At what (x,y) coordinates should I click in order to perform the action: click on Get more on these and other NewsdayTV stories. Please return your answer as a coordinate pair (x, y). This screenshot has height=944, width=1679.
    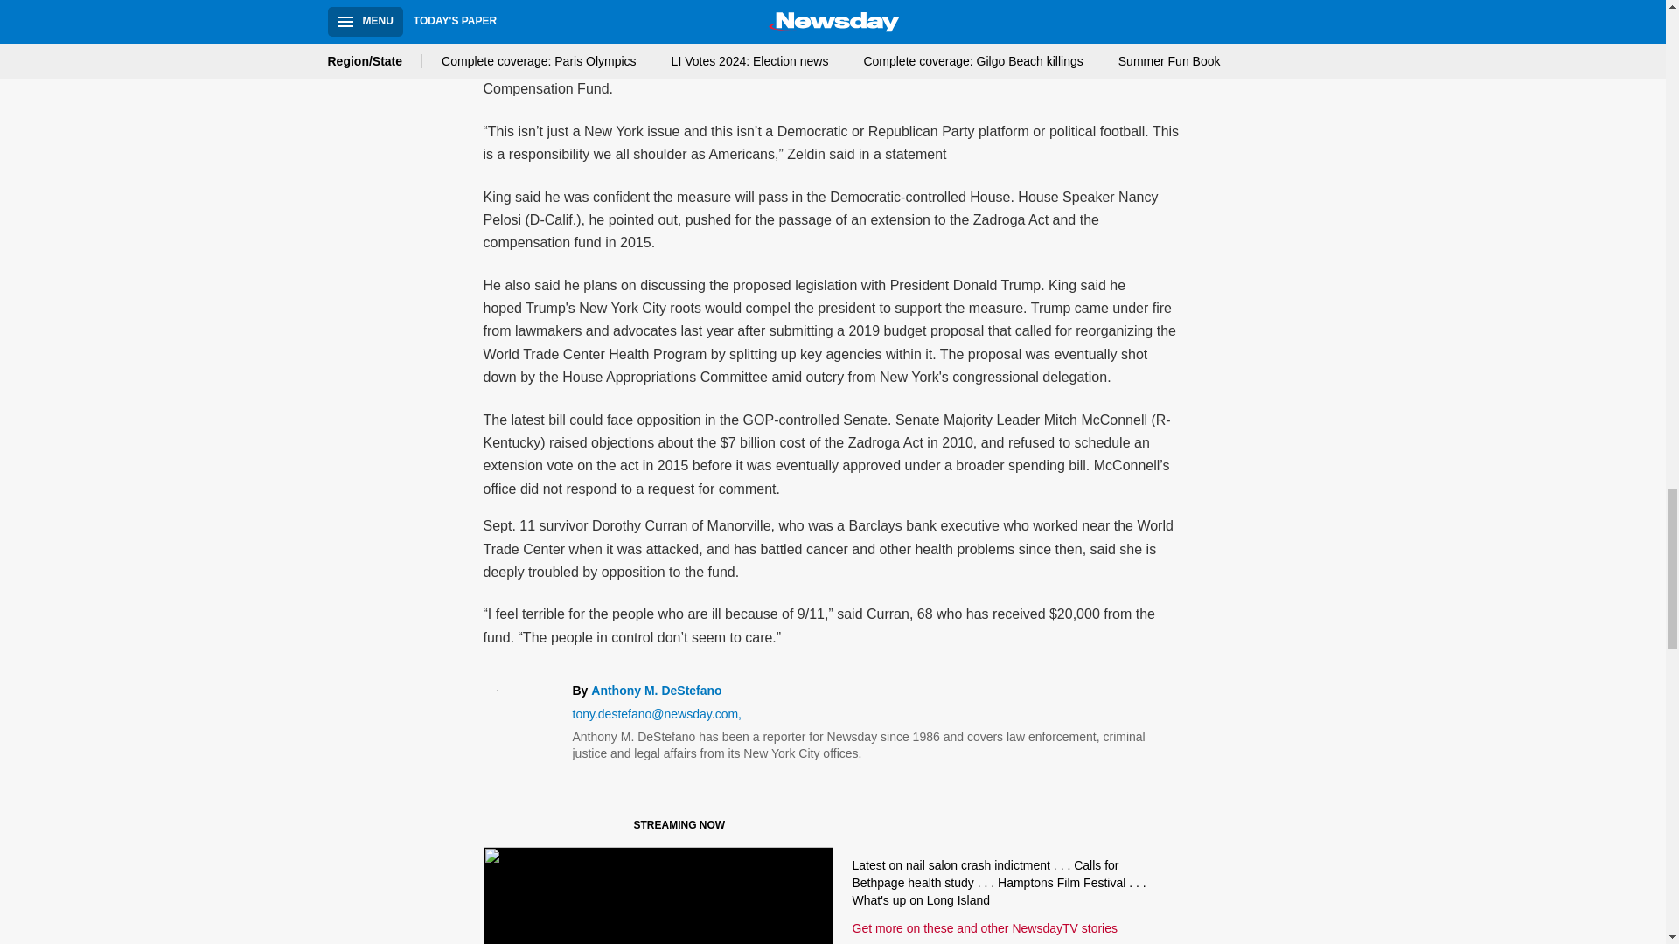
    Looking at the image, I should click on (983, 928).